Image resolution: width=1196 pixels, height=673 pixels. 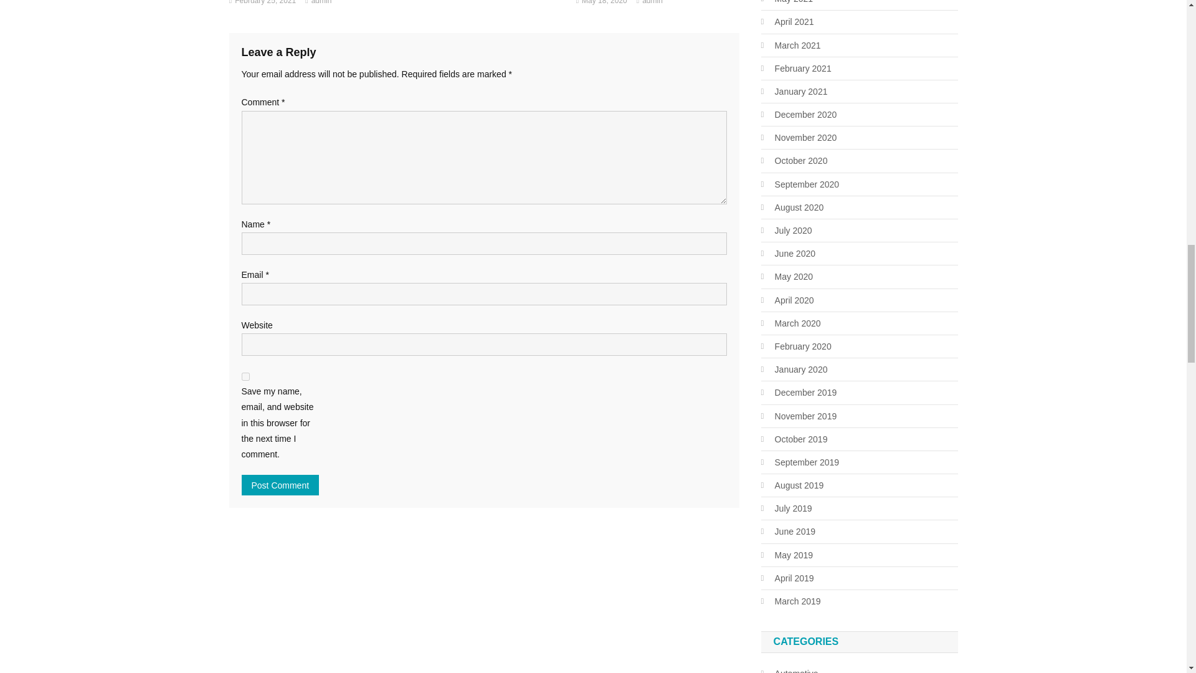 What do you see at coordinates (321, 4) in the screenshot?
I see `admin` at bounding box center [321, 4].